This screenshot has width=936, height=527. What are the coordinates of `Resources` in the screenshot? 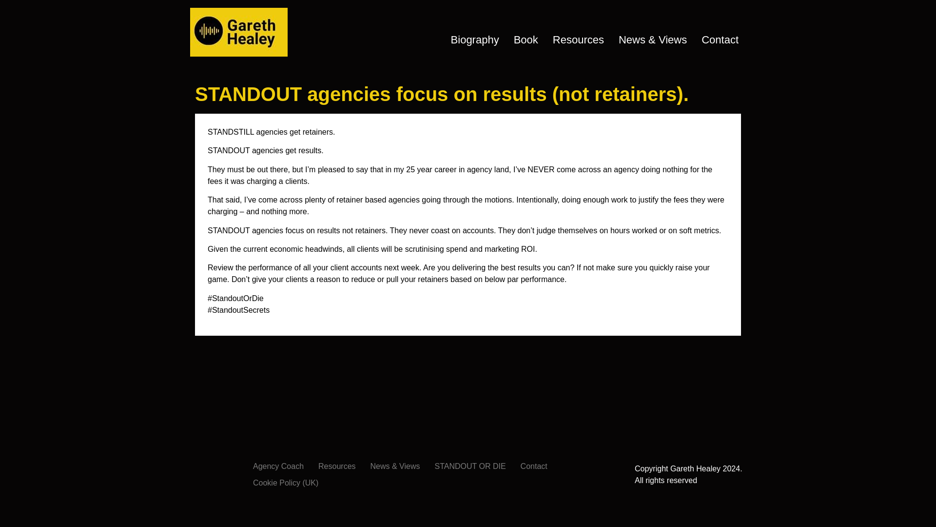 It's located at (578, 40).